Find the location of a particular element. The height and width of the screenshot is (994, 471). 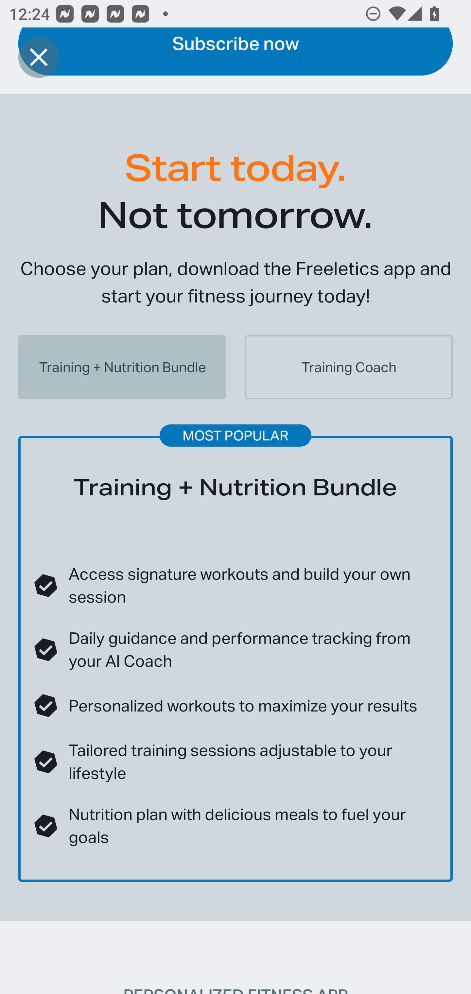

Training + Nutrition Bundle is located at coordinates (122, 367).